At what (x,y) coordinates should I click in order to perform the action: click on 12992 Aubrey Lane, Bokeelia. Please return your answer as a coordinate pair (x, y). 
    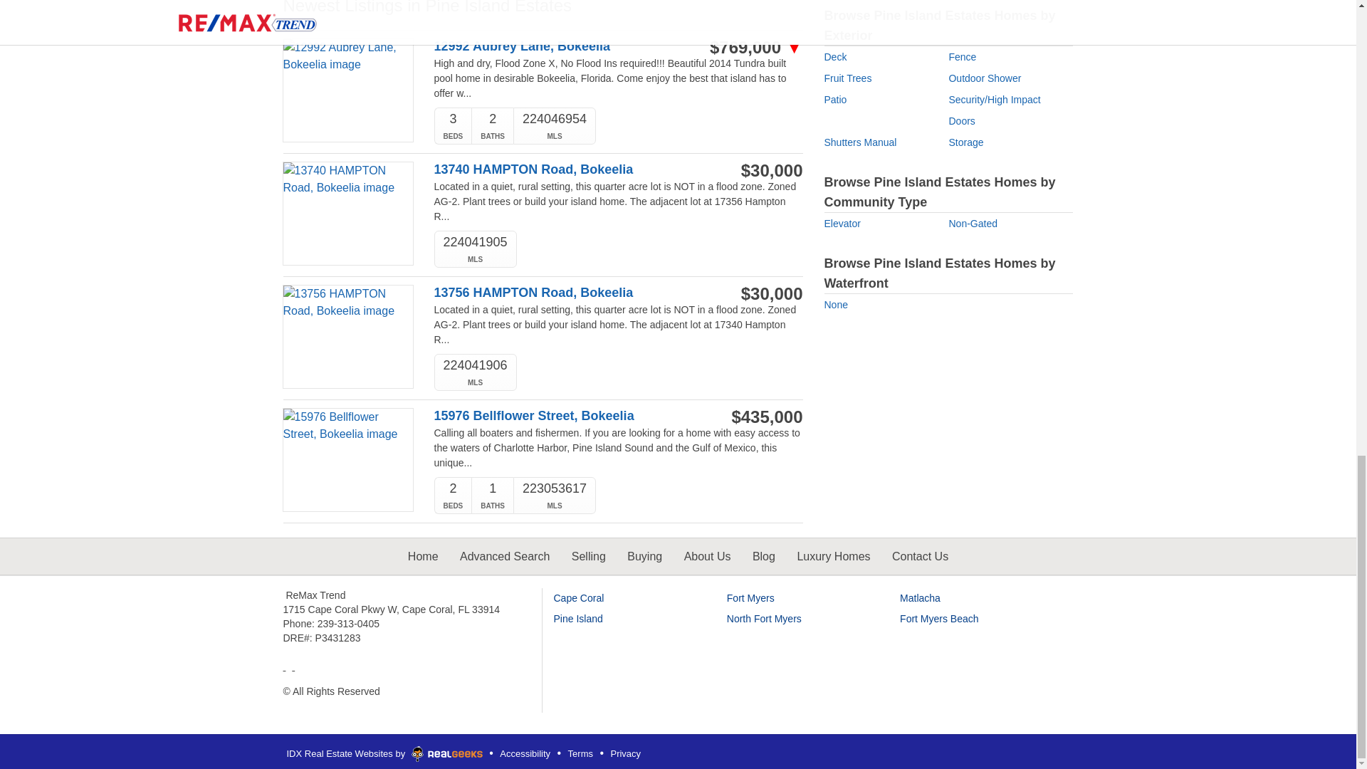
    Looking at the image, I should click on (564, 46).